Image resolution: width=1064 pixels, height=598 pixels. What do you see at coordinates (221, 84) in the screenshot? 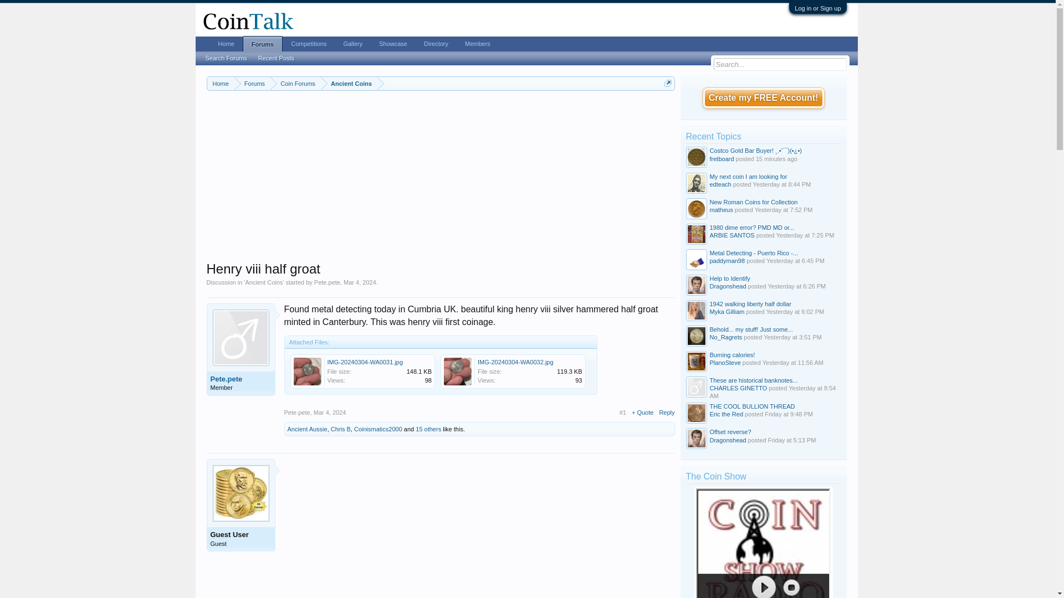
I see `Home` at bounding box center [221, 84].